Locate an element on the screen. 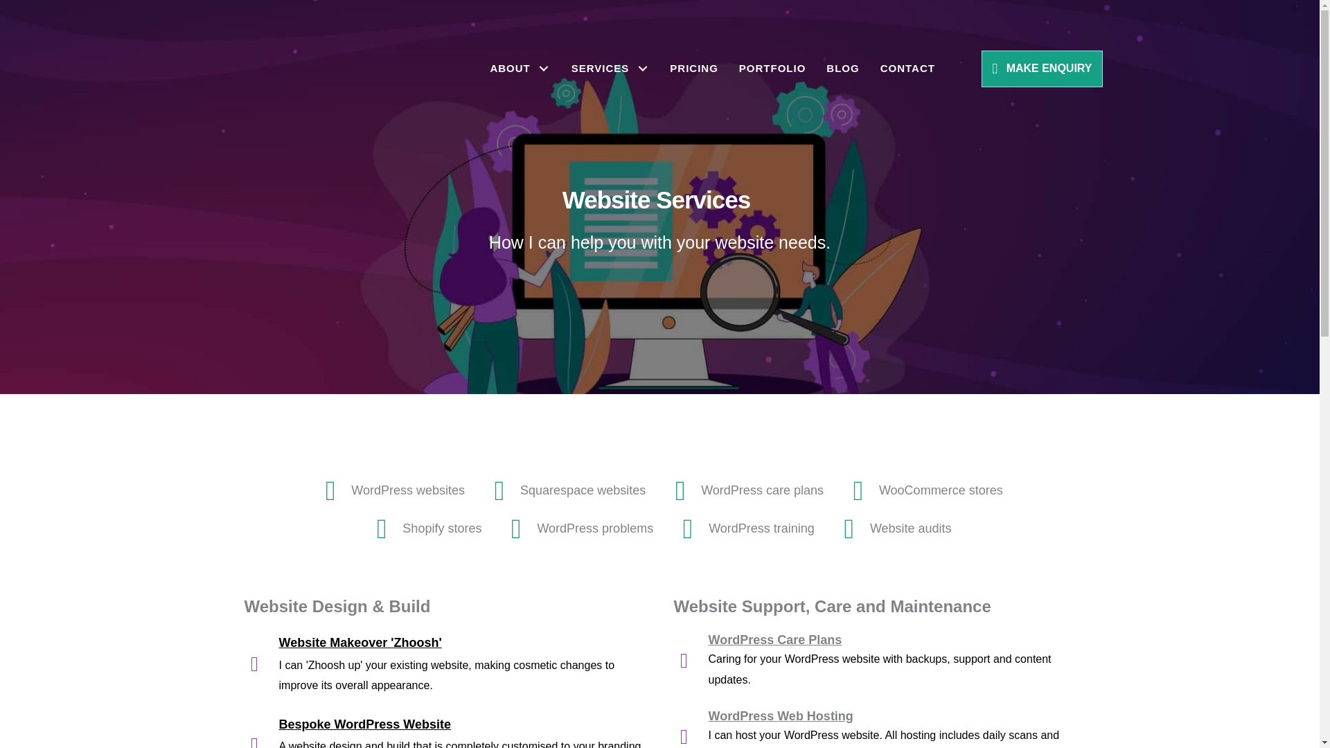  ABOUT is located at coordinates (520, 69).